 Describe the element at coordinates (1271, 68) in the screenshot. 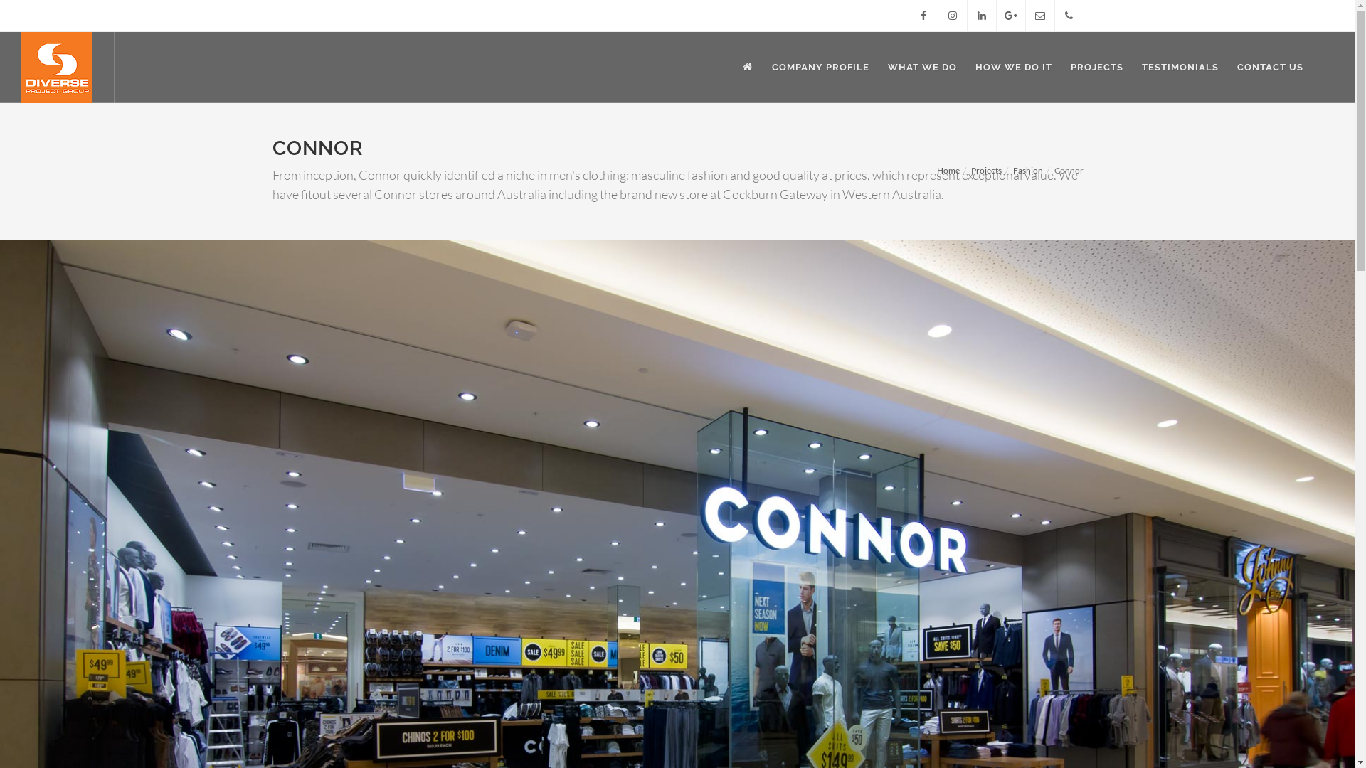

I see `CONTACT US` at that location.